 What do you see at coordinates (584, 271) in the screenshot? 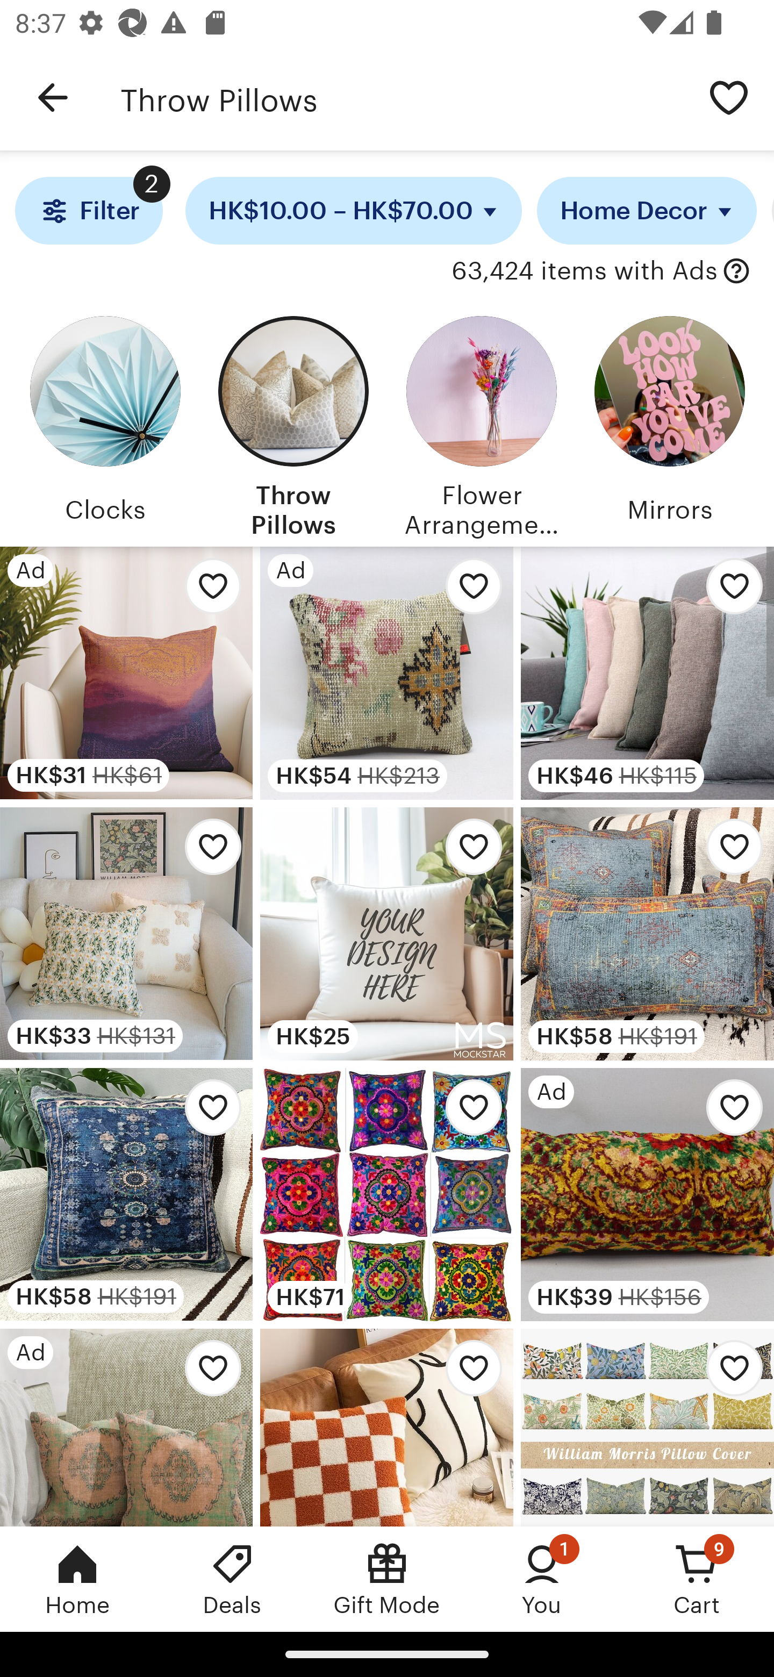
I see `63,424 items with Ads` at bounding box center [584, 271].